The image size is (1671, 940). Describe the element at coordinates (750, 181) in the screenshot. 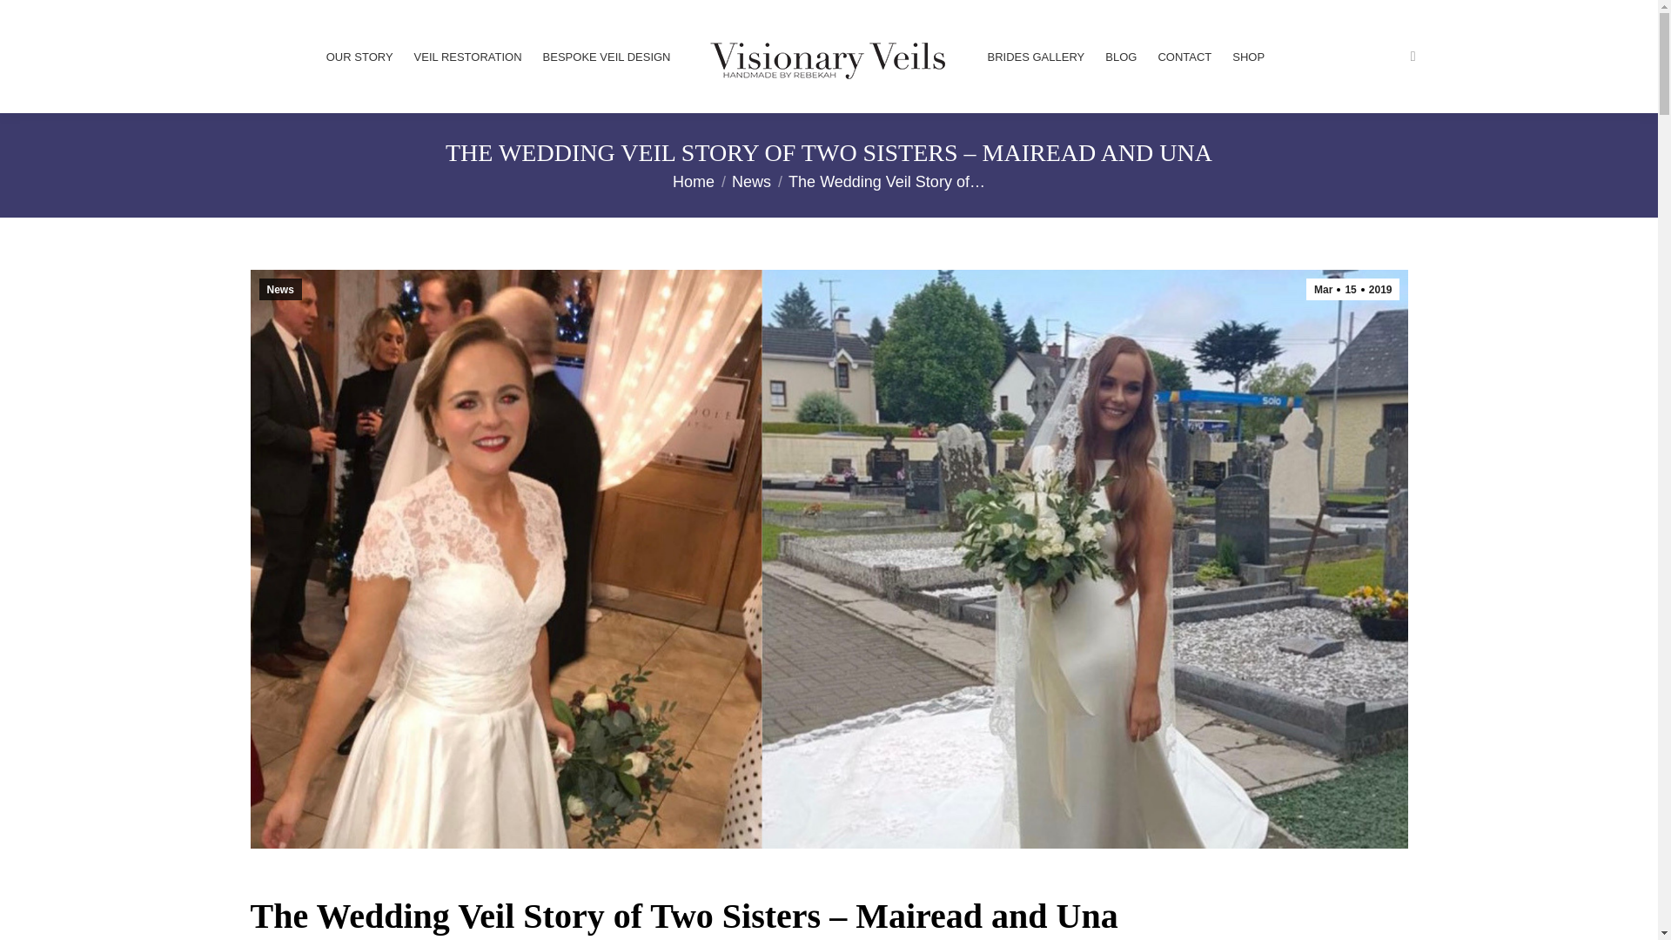

I see `News` at that location.